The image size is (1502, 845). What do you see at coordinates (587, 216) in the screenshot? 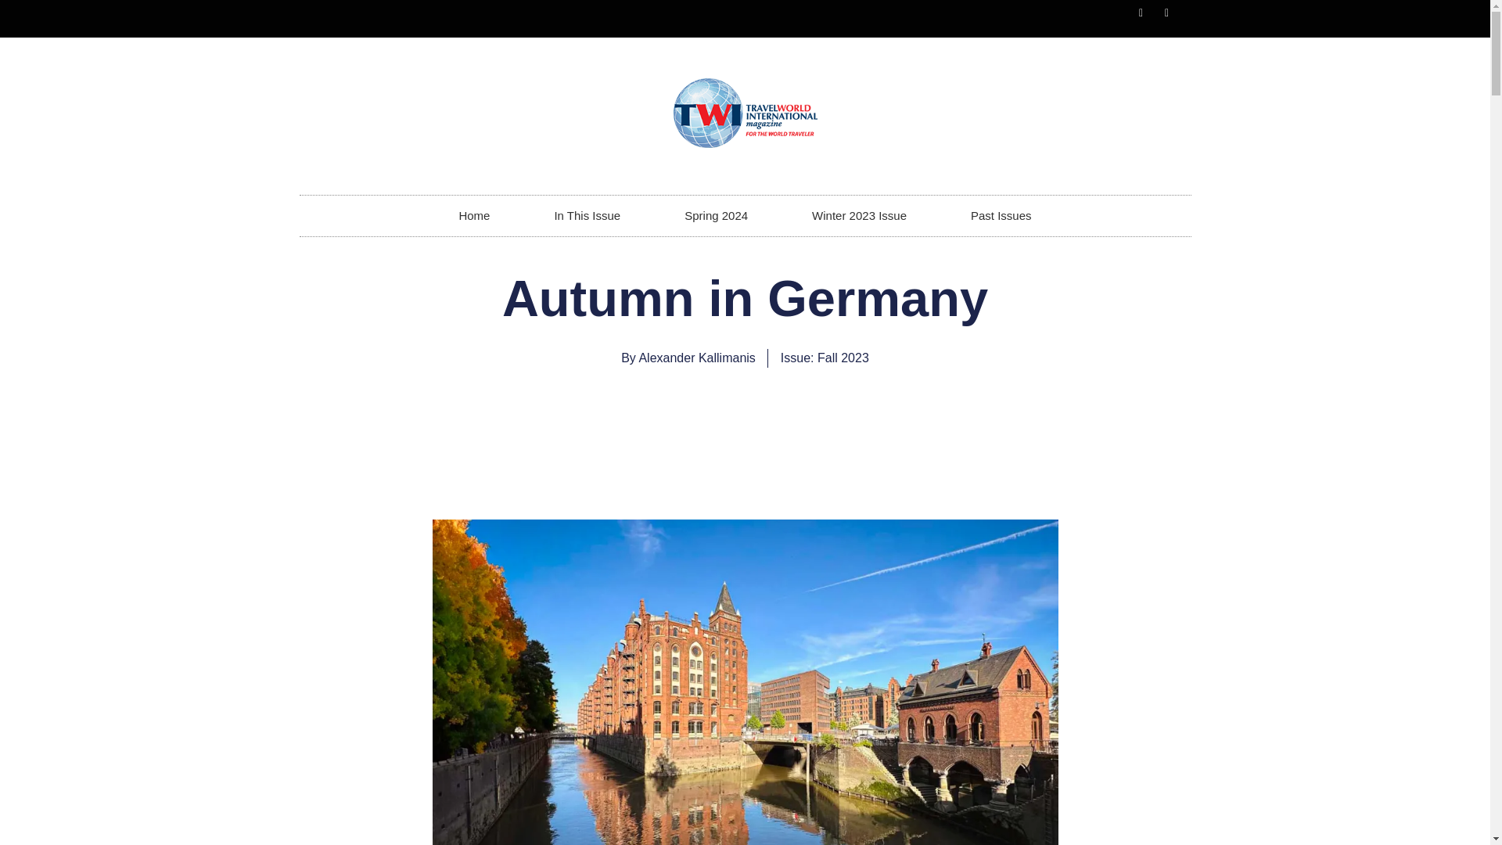
I see `In This Issue` at bounding box center [587, 216].